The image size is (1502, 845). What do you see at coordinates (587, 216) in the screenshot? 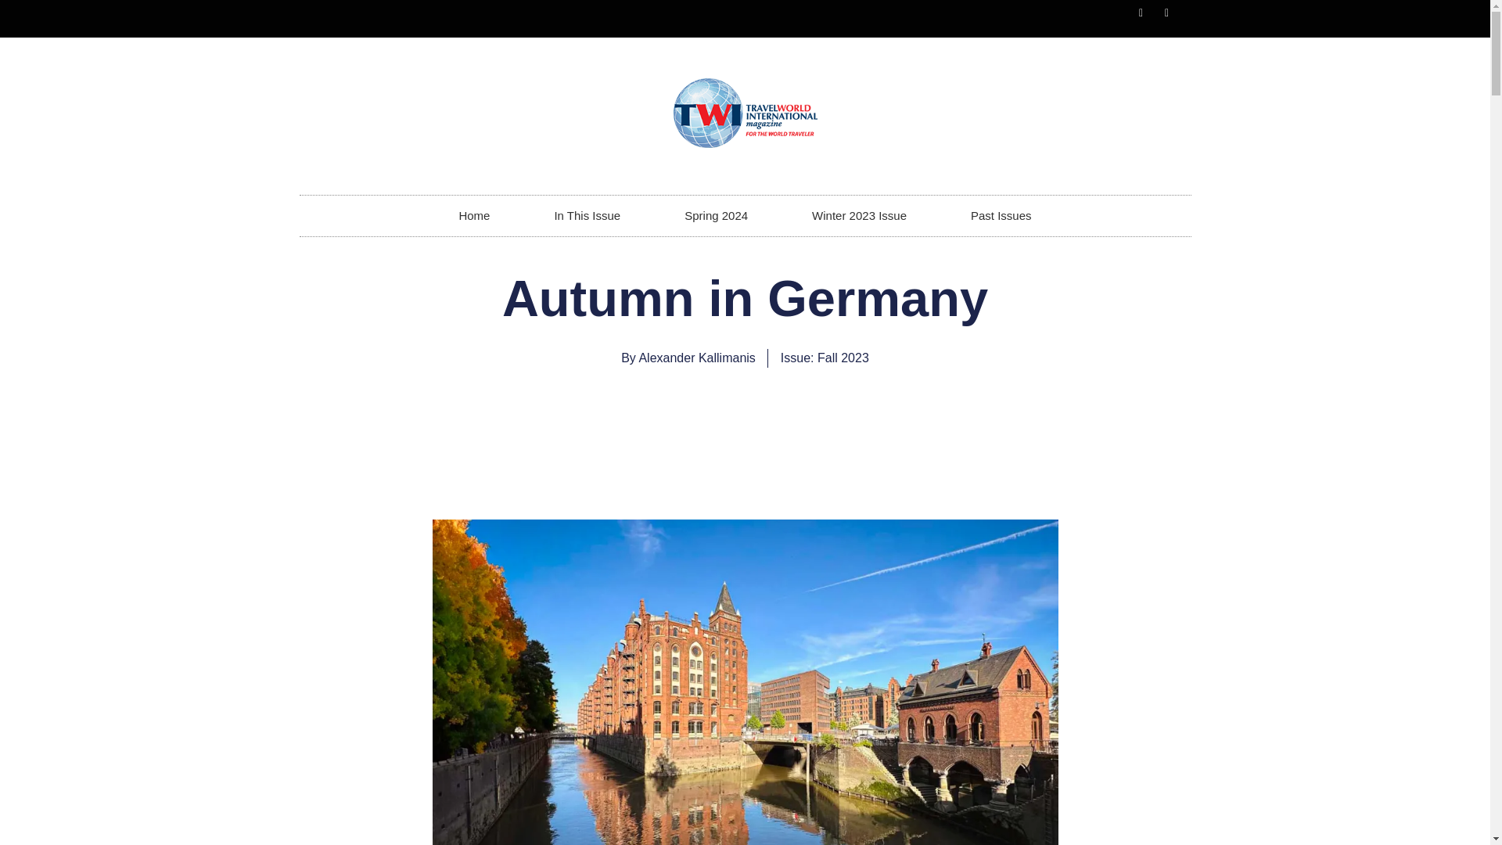
I see `In This Issue` at bounding box center [587, 216].